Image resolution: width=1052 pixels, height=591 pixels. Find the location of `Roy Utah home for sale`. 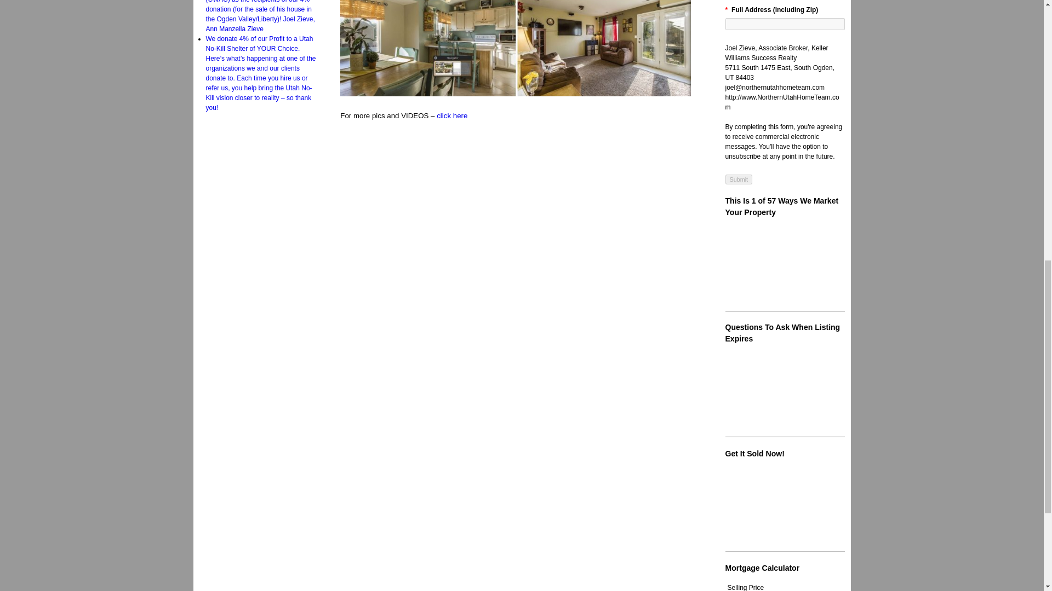

Roy Utah home for sale is located at coordinates (451, 116).